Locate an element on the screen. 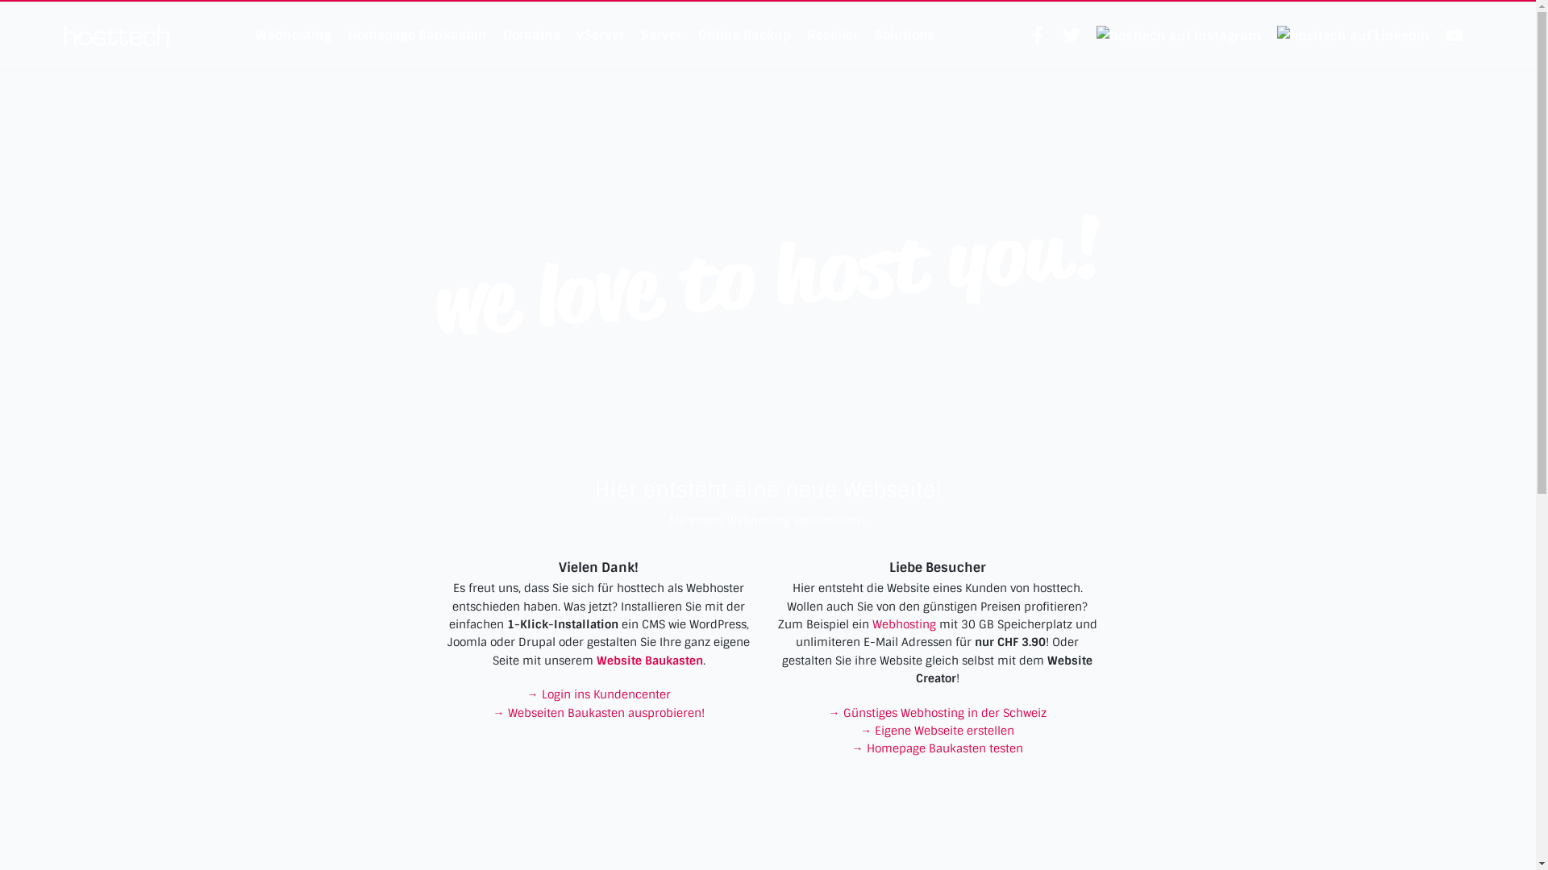  Domains is located at coordinates (532, 35).